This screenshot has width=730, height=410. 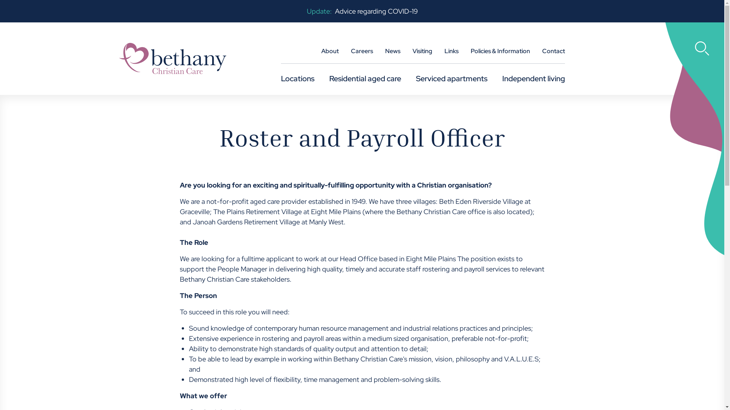 What do you see at coordinates (393, 54) in the screenshot?
I see `News` at bounding box center [393, 54].